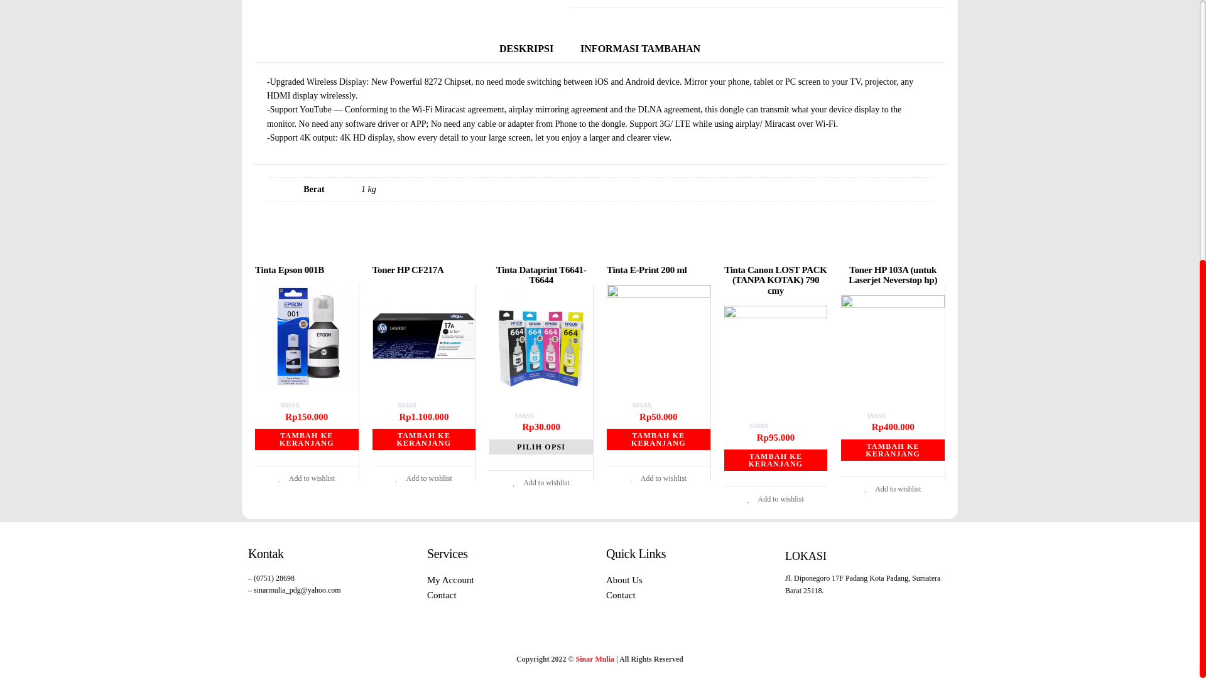 The width and height of the screenshot is (1206, 678). What do you see at coordinates (307, 439) in the screenshot?
I see `TAMBAH KE KERANJANG` at bounding box center [307, 439].